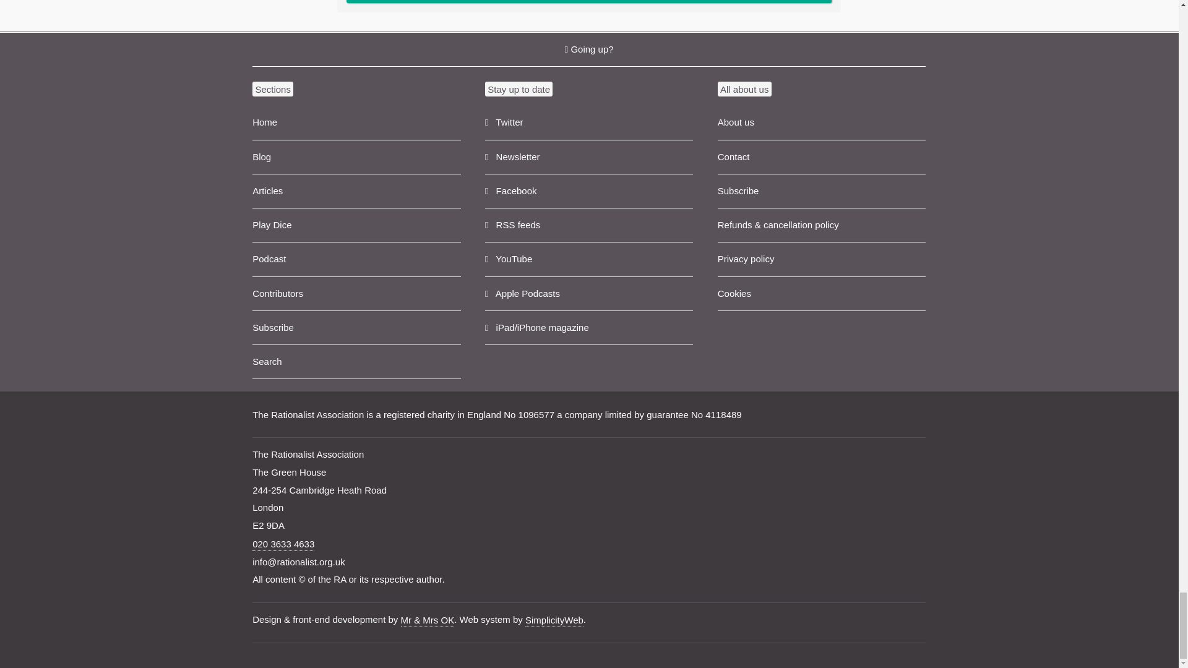 The image size is (1188, 668). Describe the element at coordinates (588, 225) in the screenshot. I see `RSS feeds` at that location.